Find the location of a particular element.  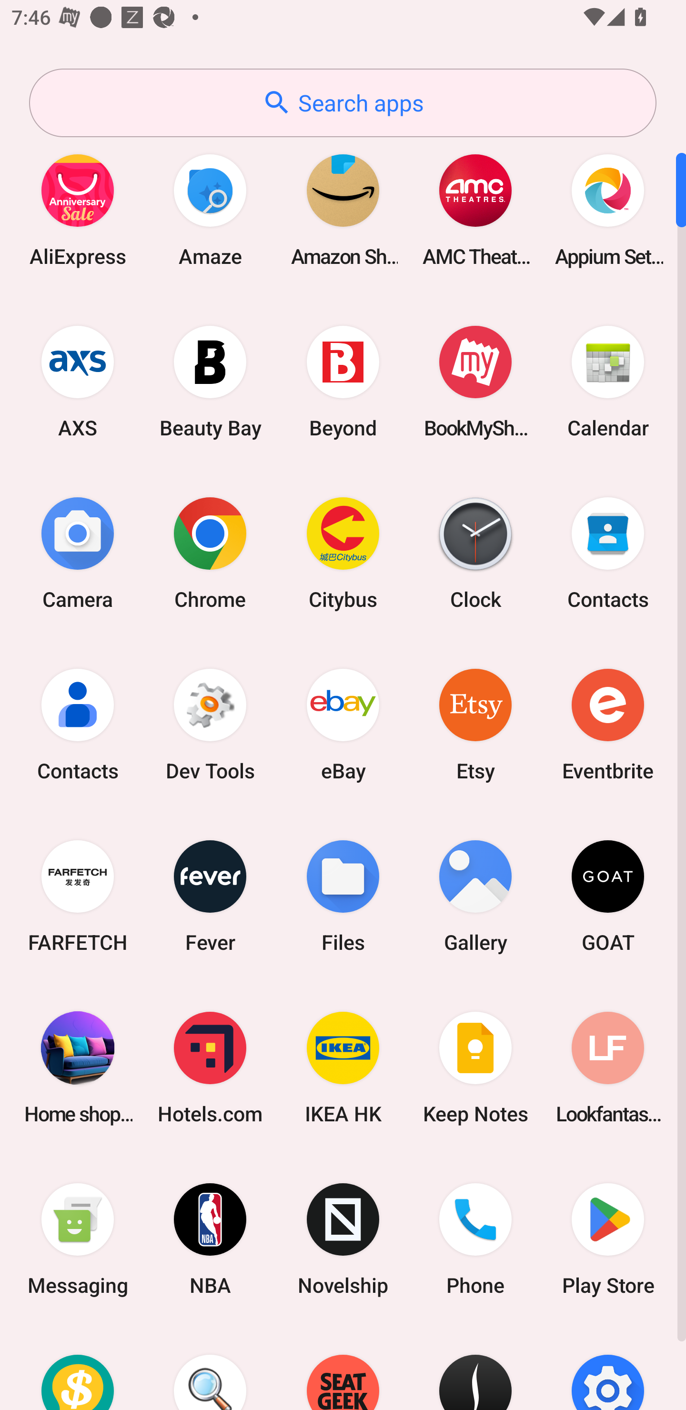

Home shopping is located at coordinates (78, 1067).